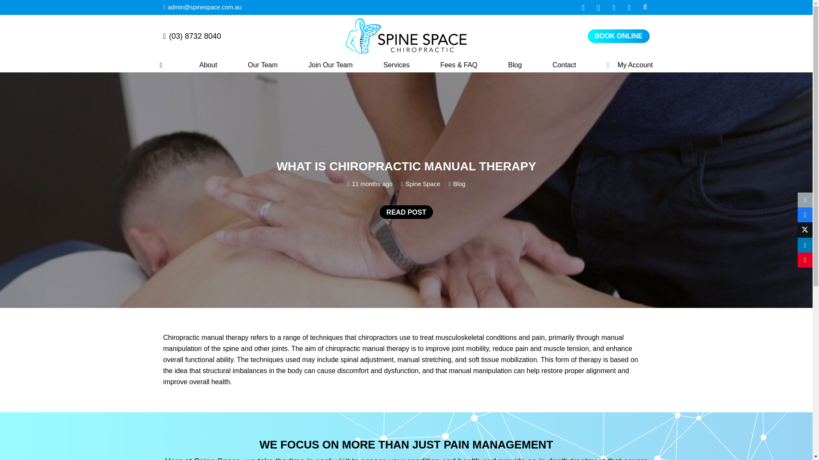  What do you see at coordinates (599, 8) in the screenshot?
I see `Instagram` at bounding box center [599, 8].